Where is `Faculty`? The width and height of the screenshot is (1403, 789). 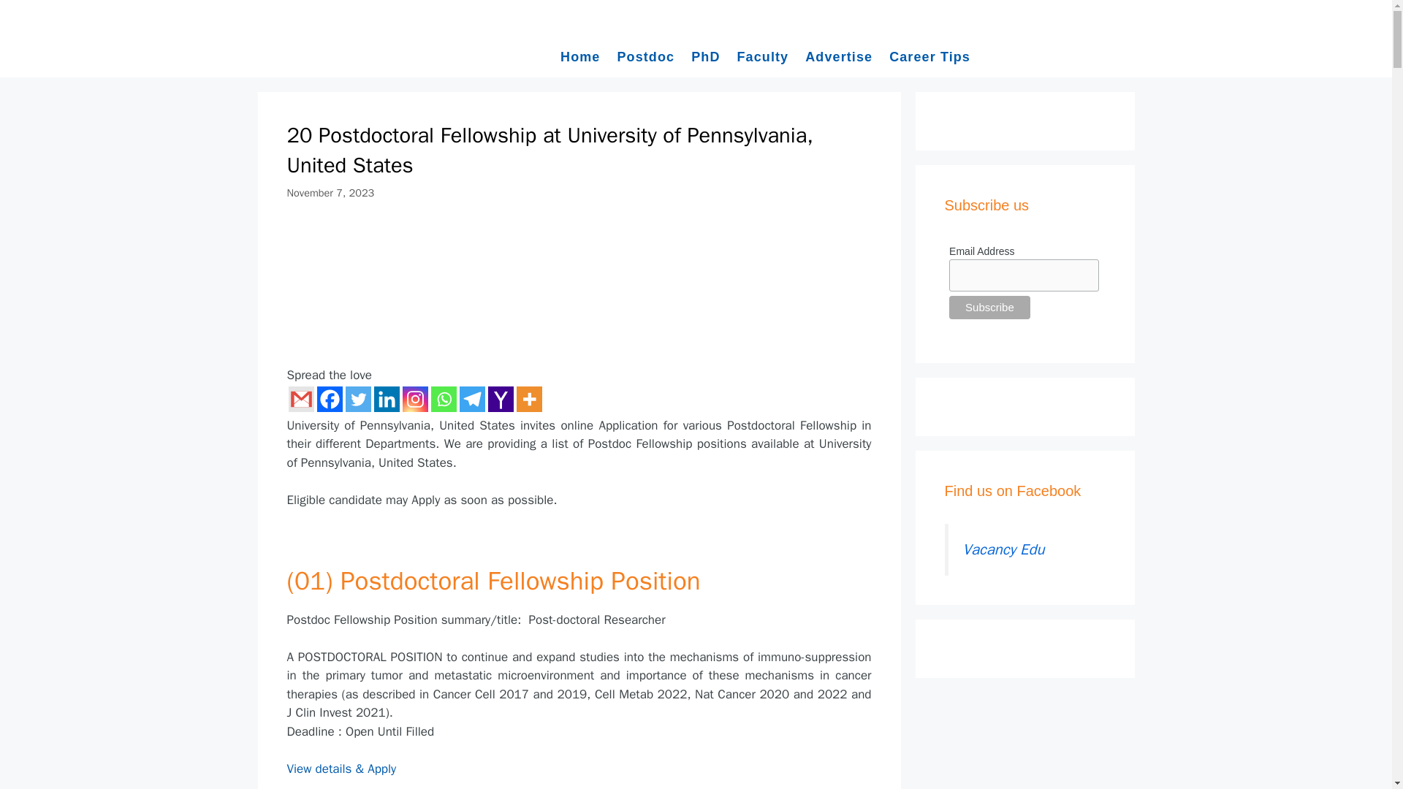
Faculty is located at coordinates (762, 56).